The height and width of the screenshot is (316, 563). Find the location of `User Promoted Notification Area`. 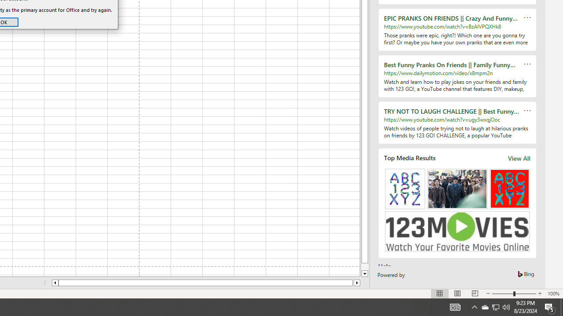

User Promoted Notification Area is located at coordinates (485, 307).